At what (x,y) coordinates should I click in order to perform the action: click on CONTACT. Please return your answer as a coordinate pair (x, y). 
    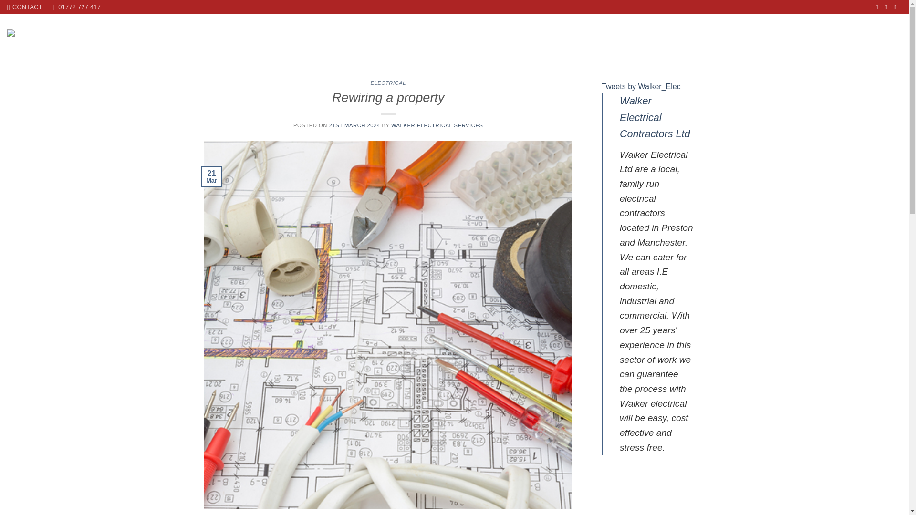
    Looking at the image, I should click on (25, 7).